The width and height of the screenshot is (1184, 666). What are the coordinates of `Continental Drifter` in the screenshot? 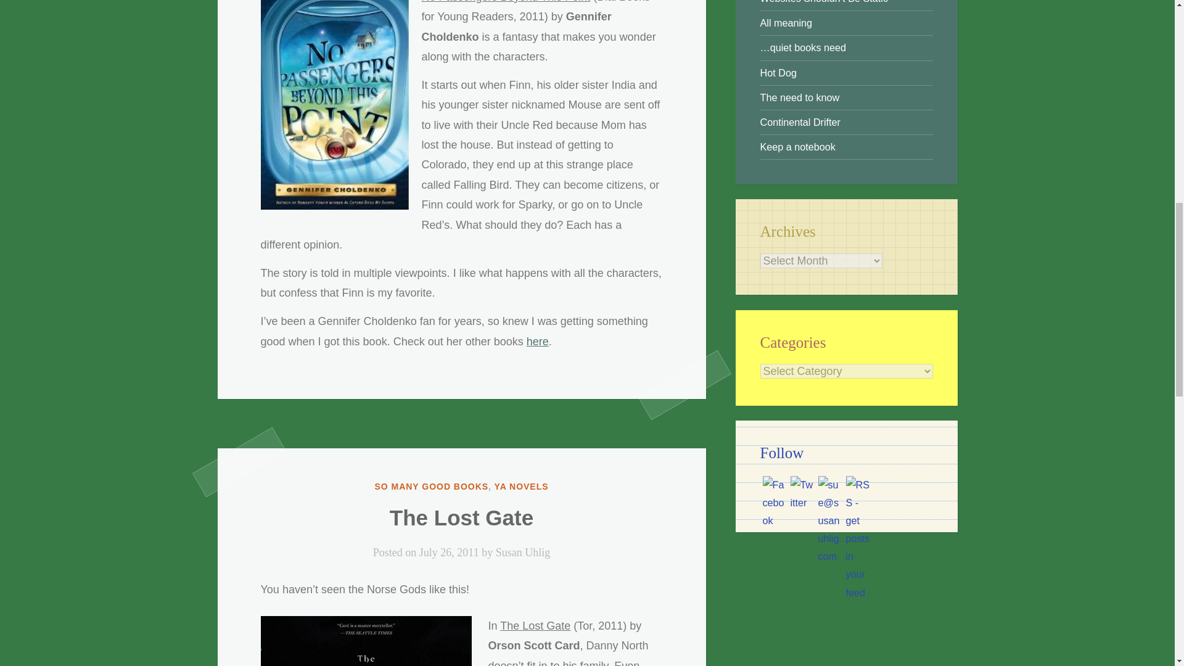 It's located at (799, 122).